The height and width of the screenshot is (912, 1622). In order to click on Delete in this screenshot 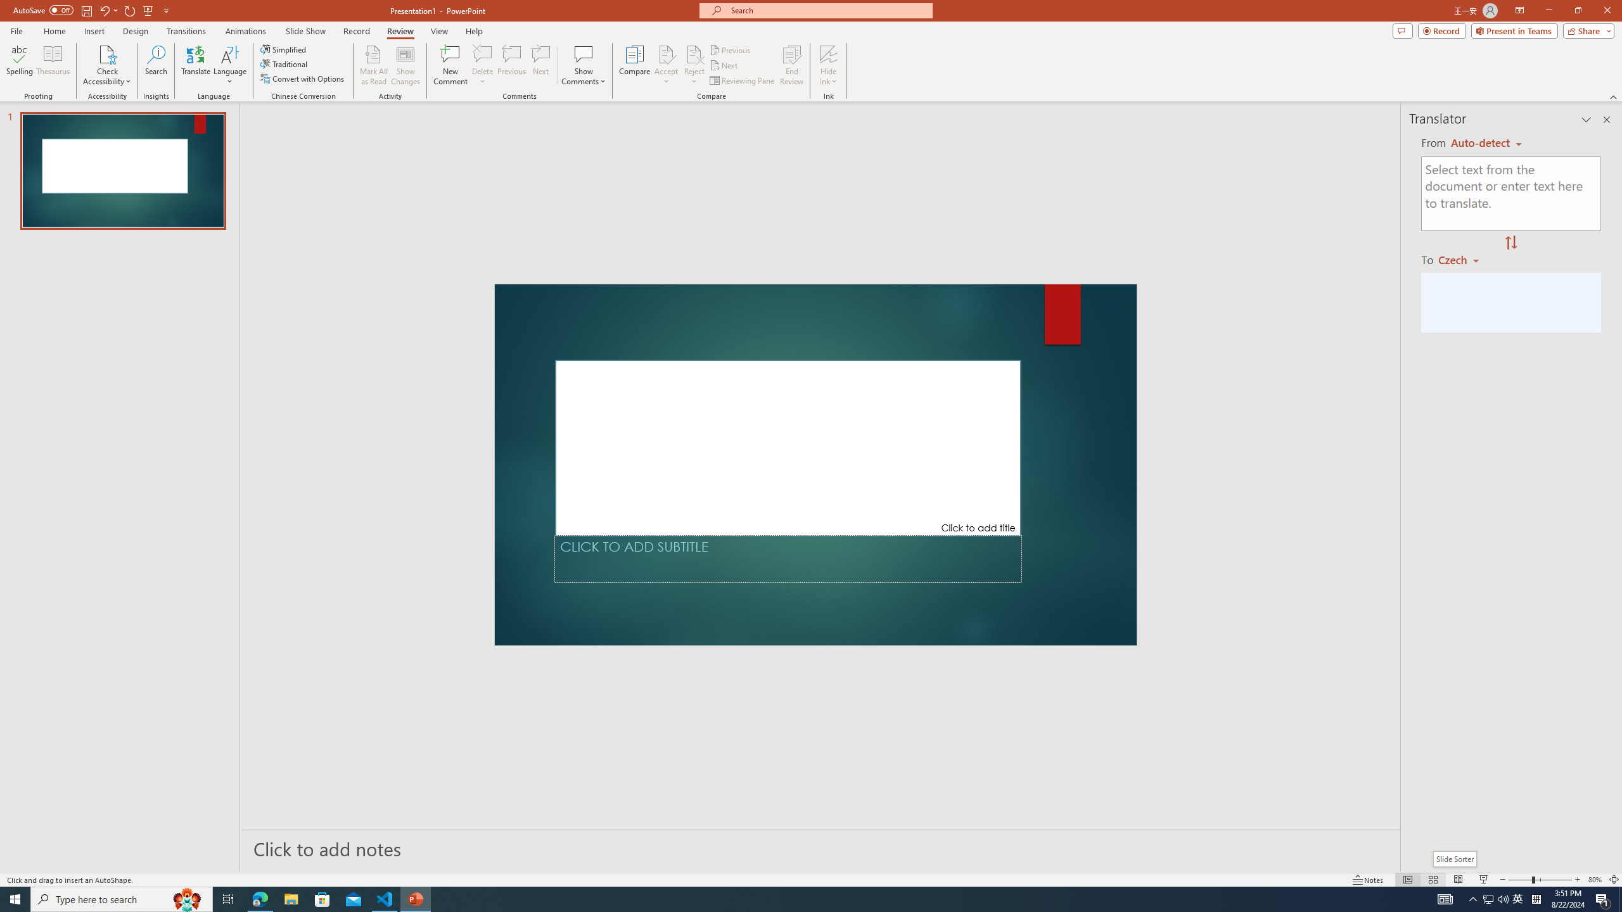, I will do `click(482, 65)`.